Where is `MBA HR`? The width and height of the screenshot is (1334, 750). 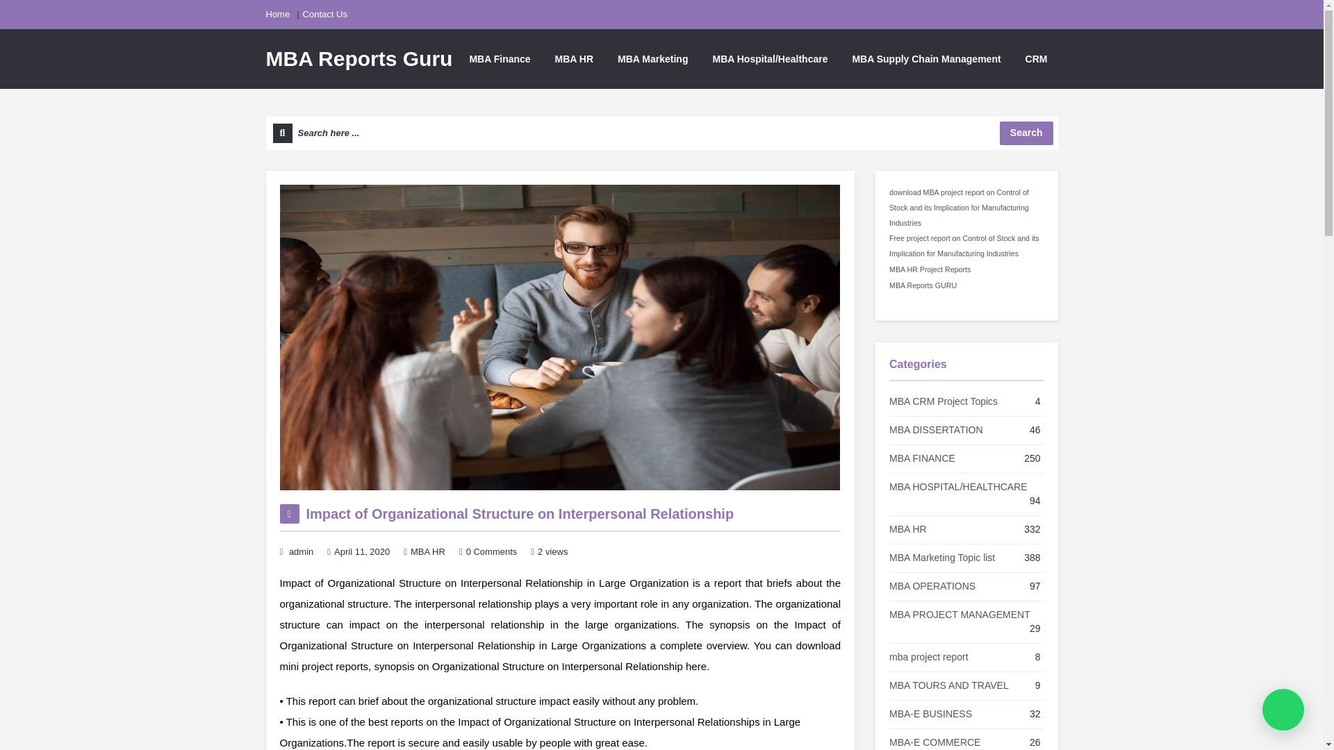 MBA HR is located at coordinates (428, 551).